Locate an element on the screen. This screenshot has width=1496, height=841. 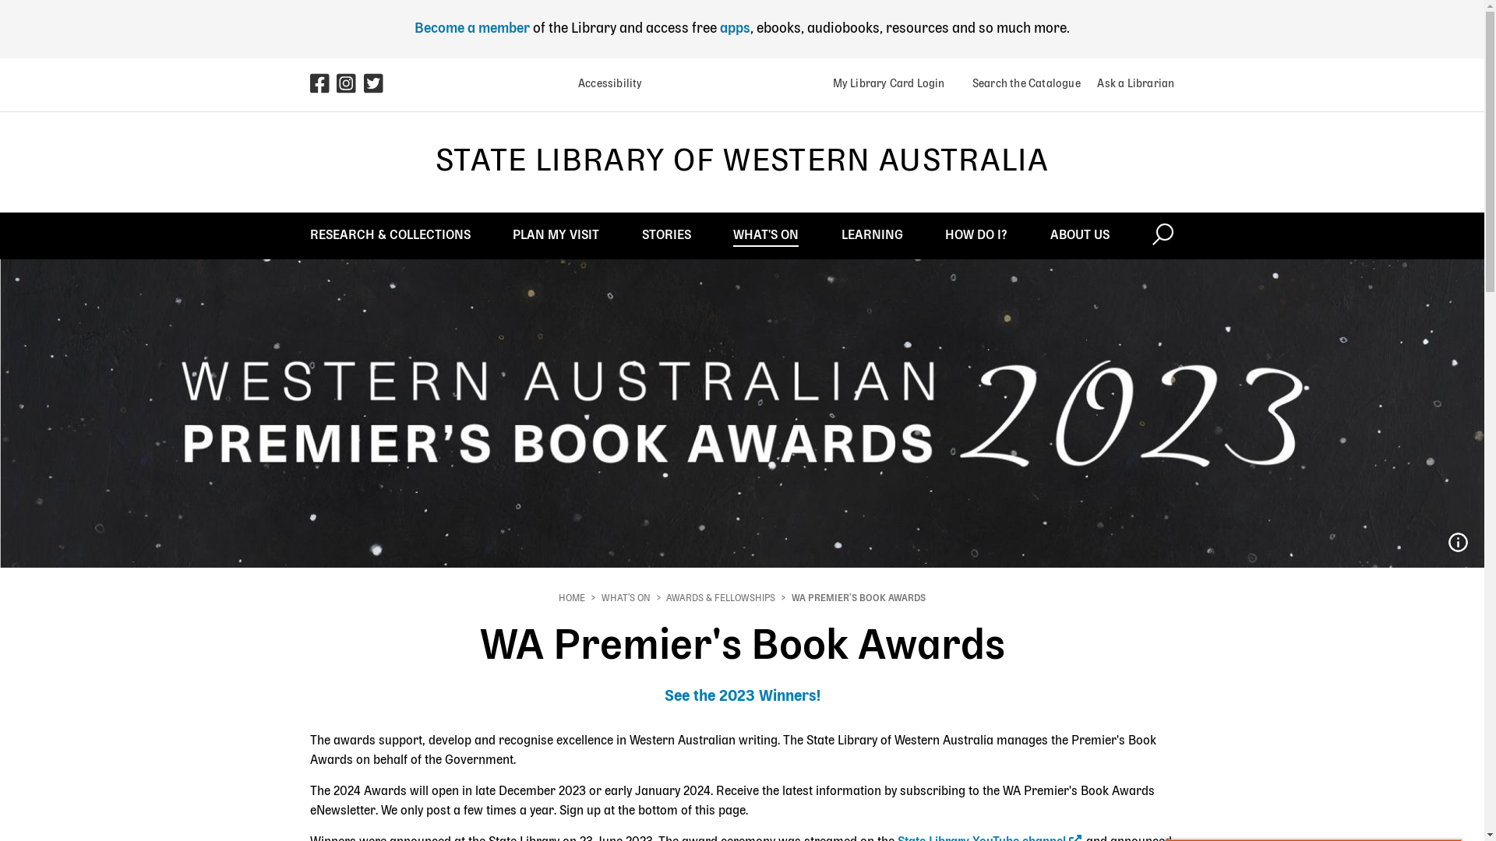
PLAN MY VISIT is located at coordinates (556, 235).